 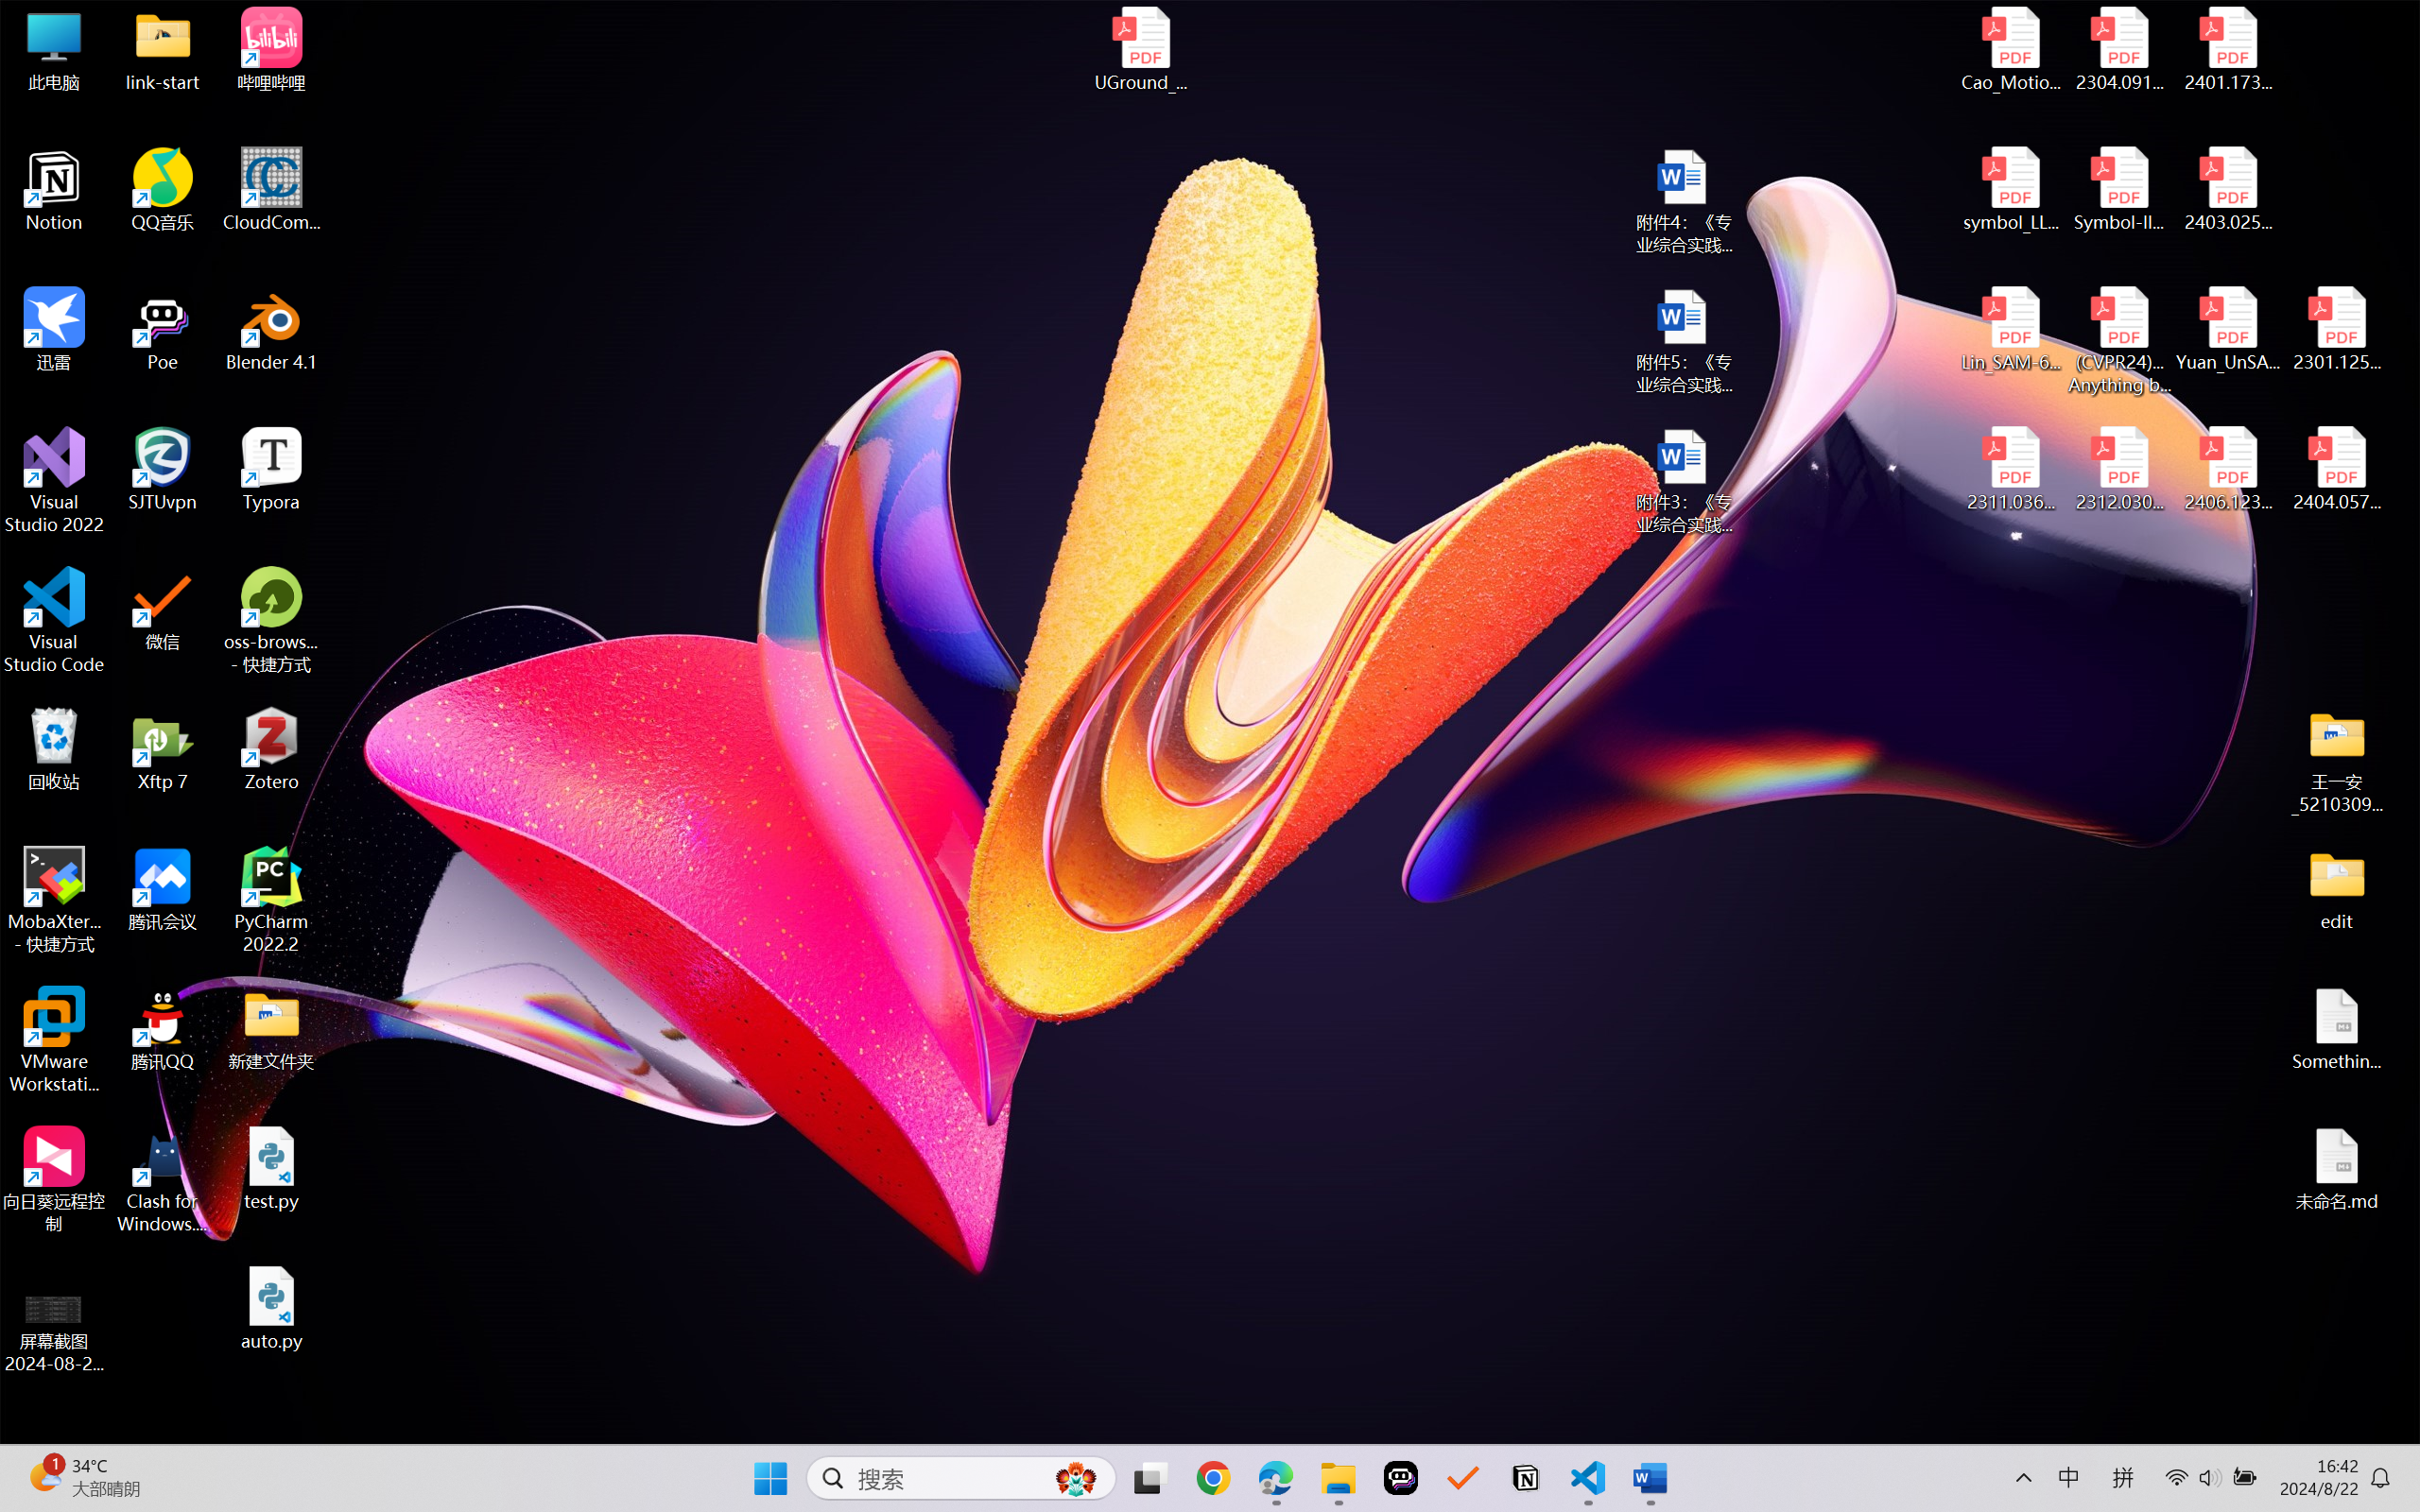 I want to click on (CVPR24)Matching Anything by Segmenting Anything.pdf, so click(x=2119, y=340).